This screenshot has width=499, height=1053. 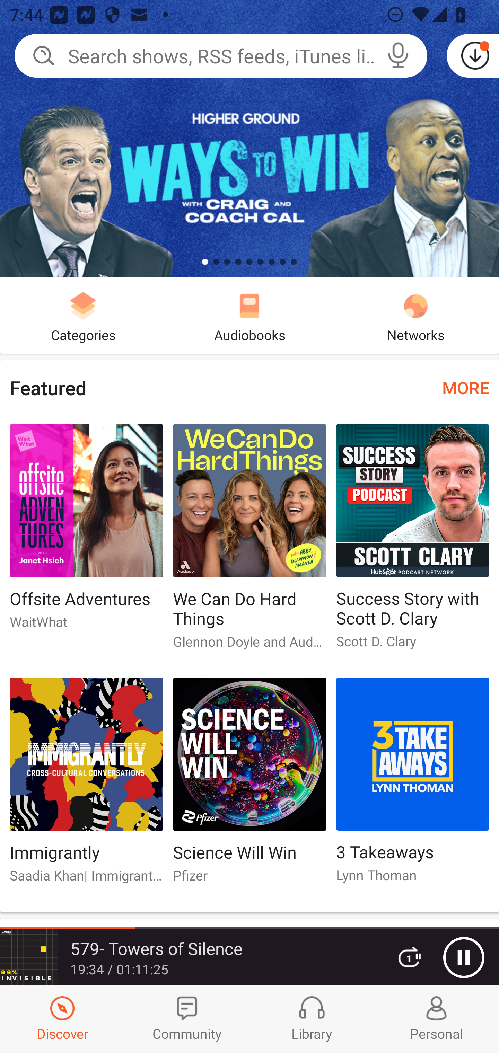 I want to click on Library, so click(x=312, y=1019).